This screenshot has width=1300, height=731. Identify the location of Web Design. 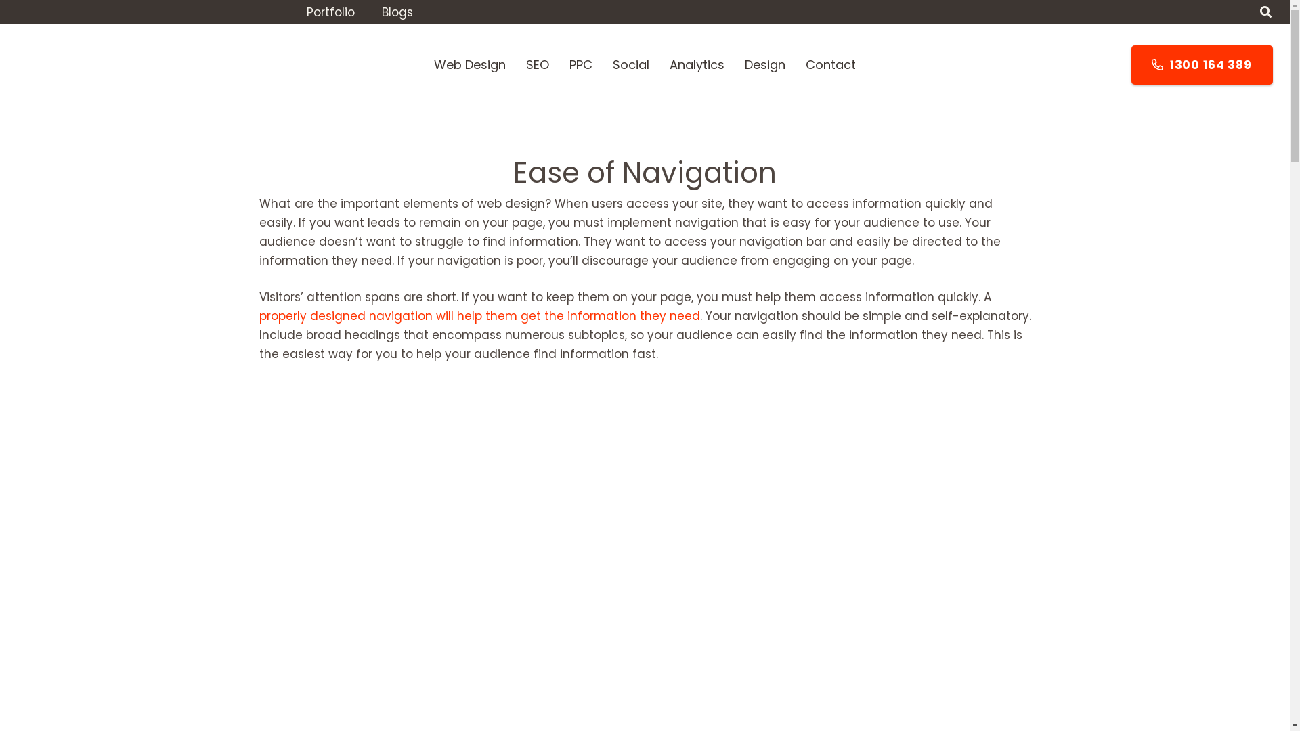
(470, 65).